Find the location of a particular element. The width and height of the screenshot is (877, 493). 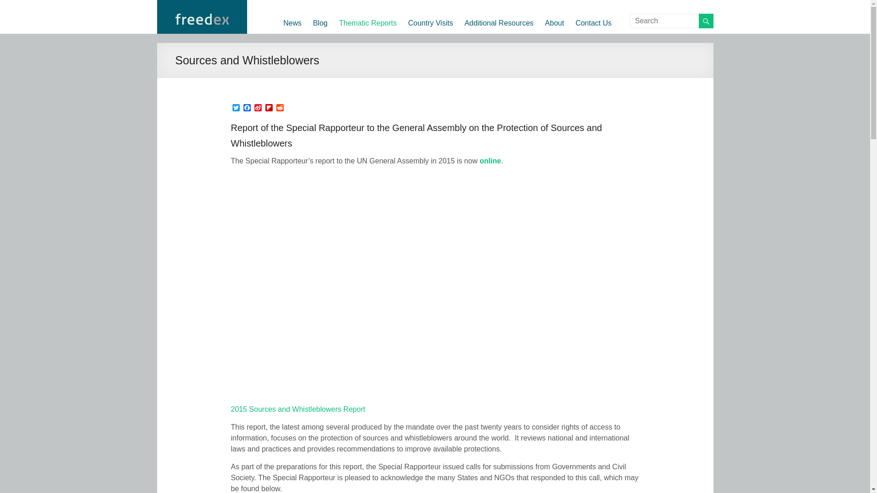

Reddit is located at coordinates (280, 108).